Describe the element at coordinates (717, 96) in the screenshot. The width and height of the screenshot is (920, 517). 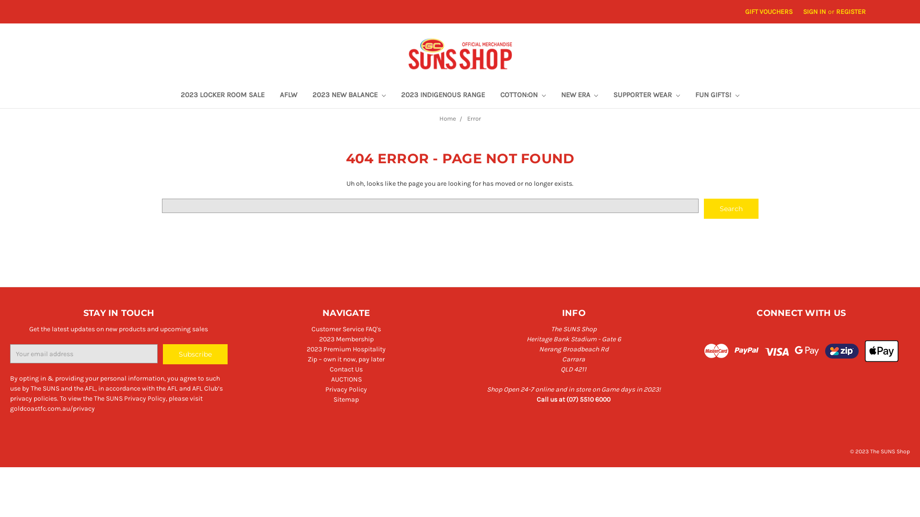
I see `FUN GIFTS!` at that location.